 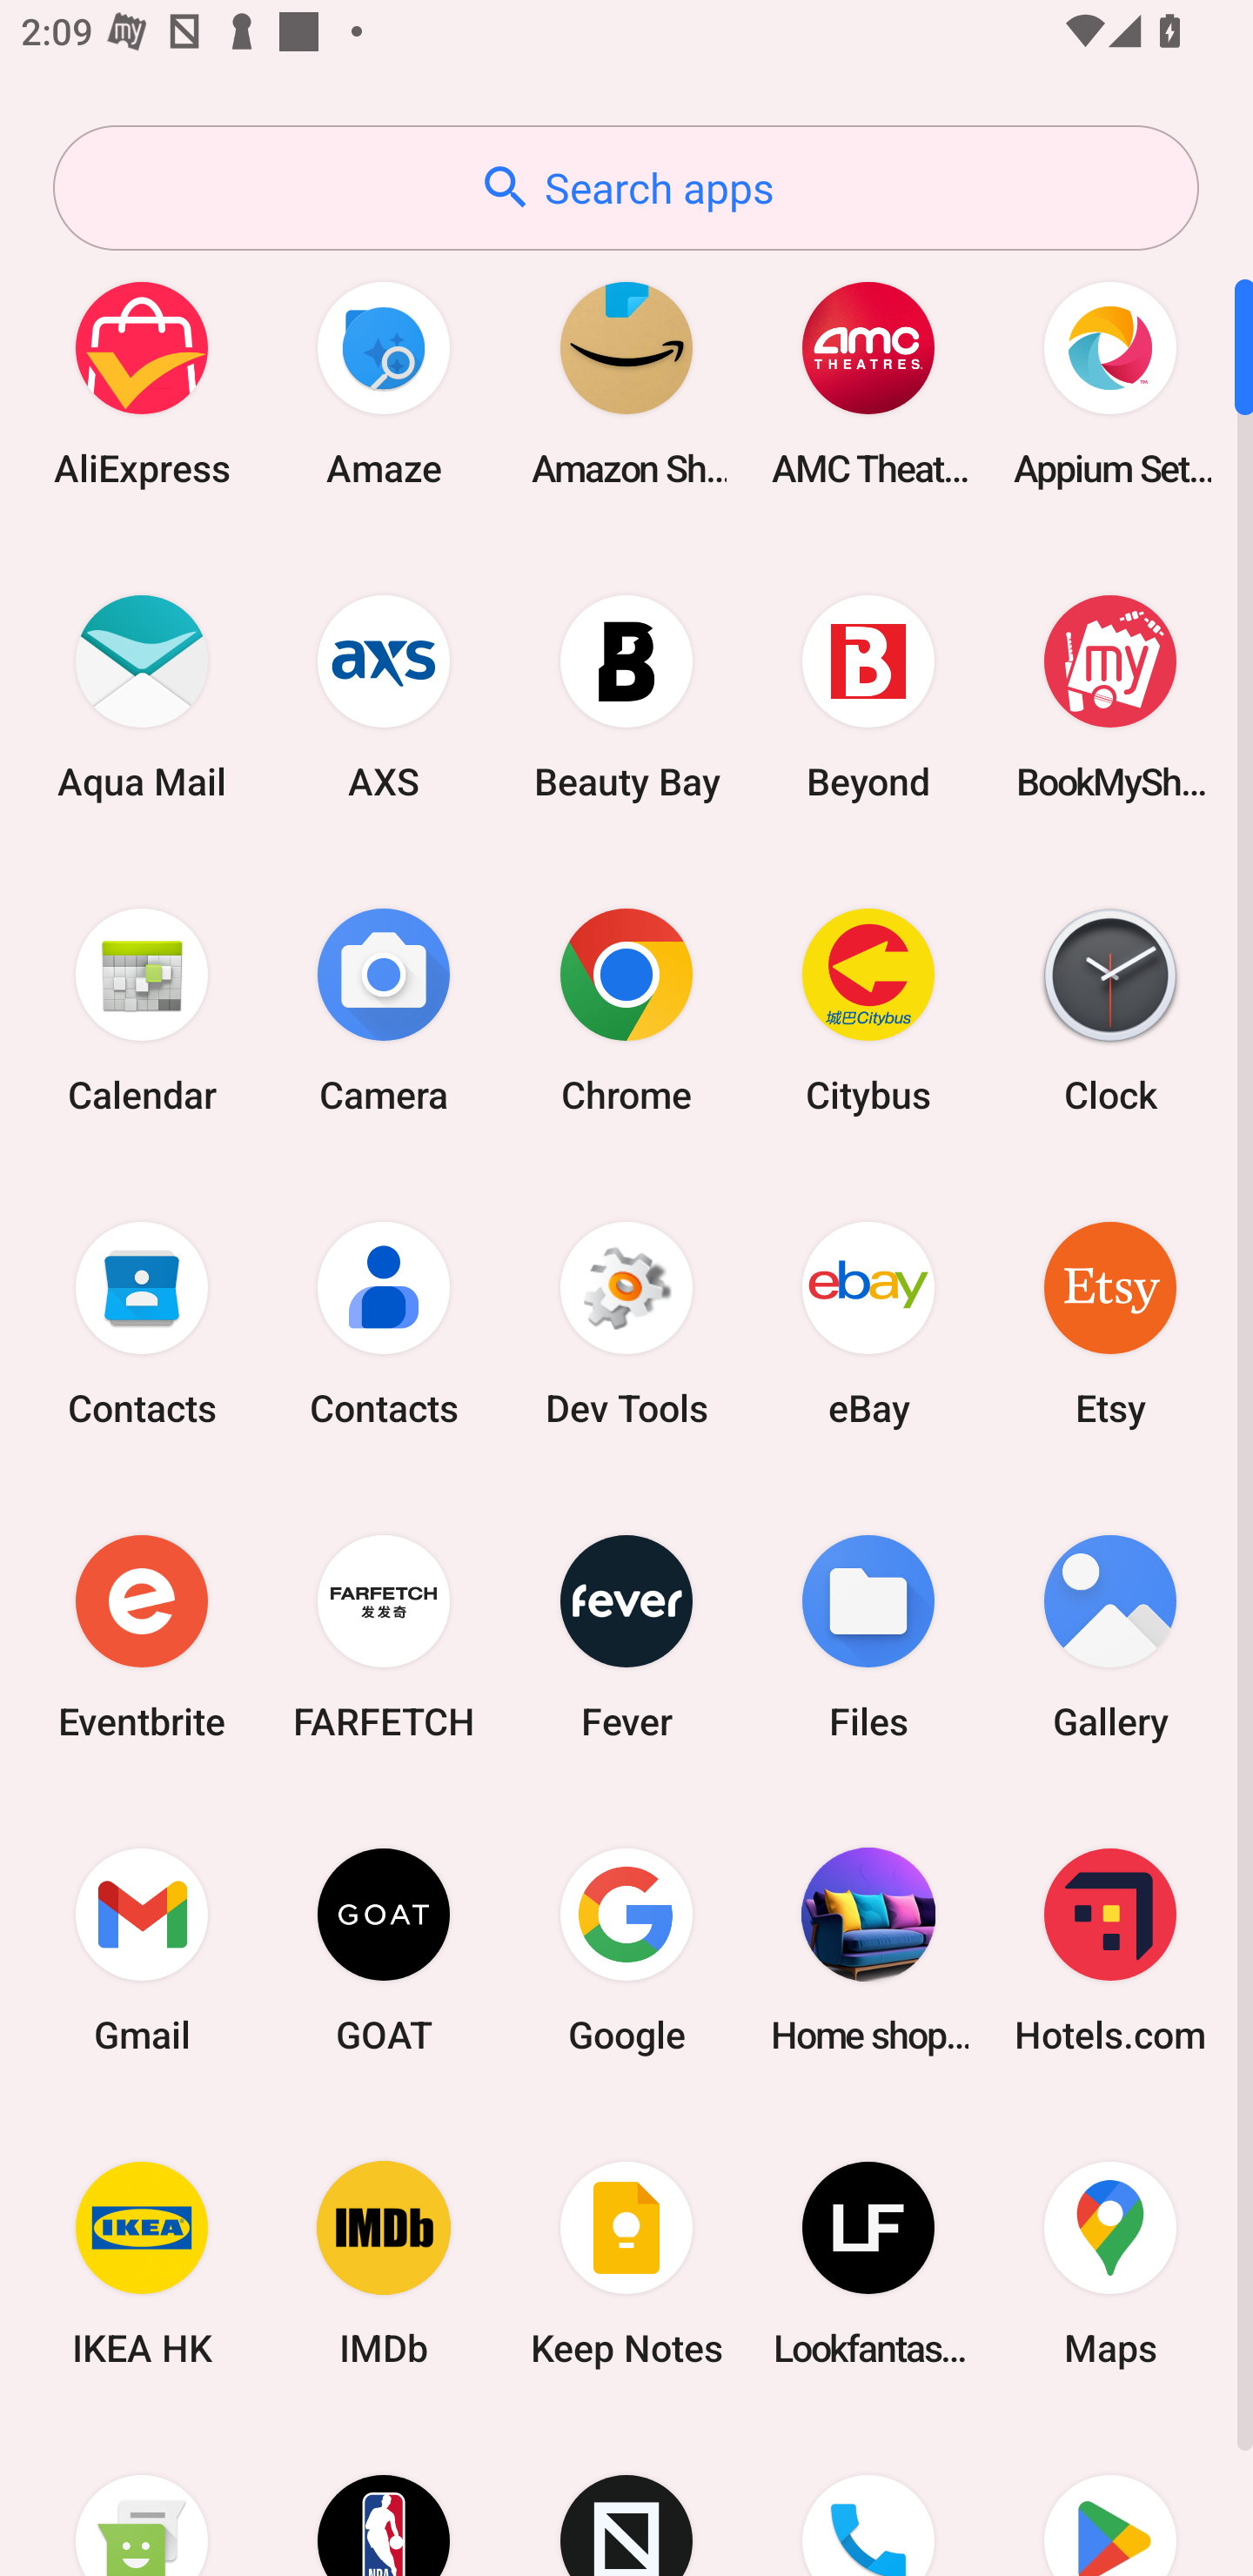 What do you see at coordinates (626, 188) in the screenshot?
I see `  Search apps` at bounding box center [626, 188].